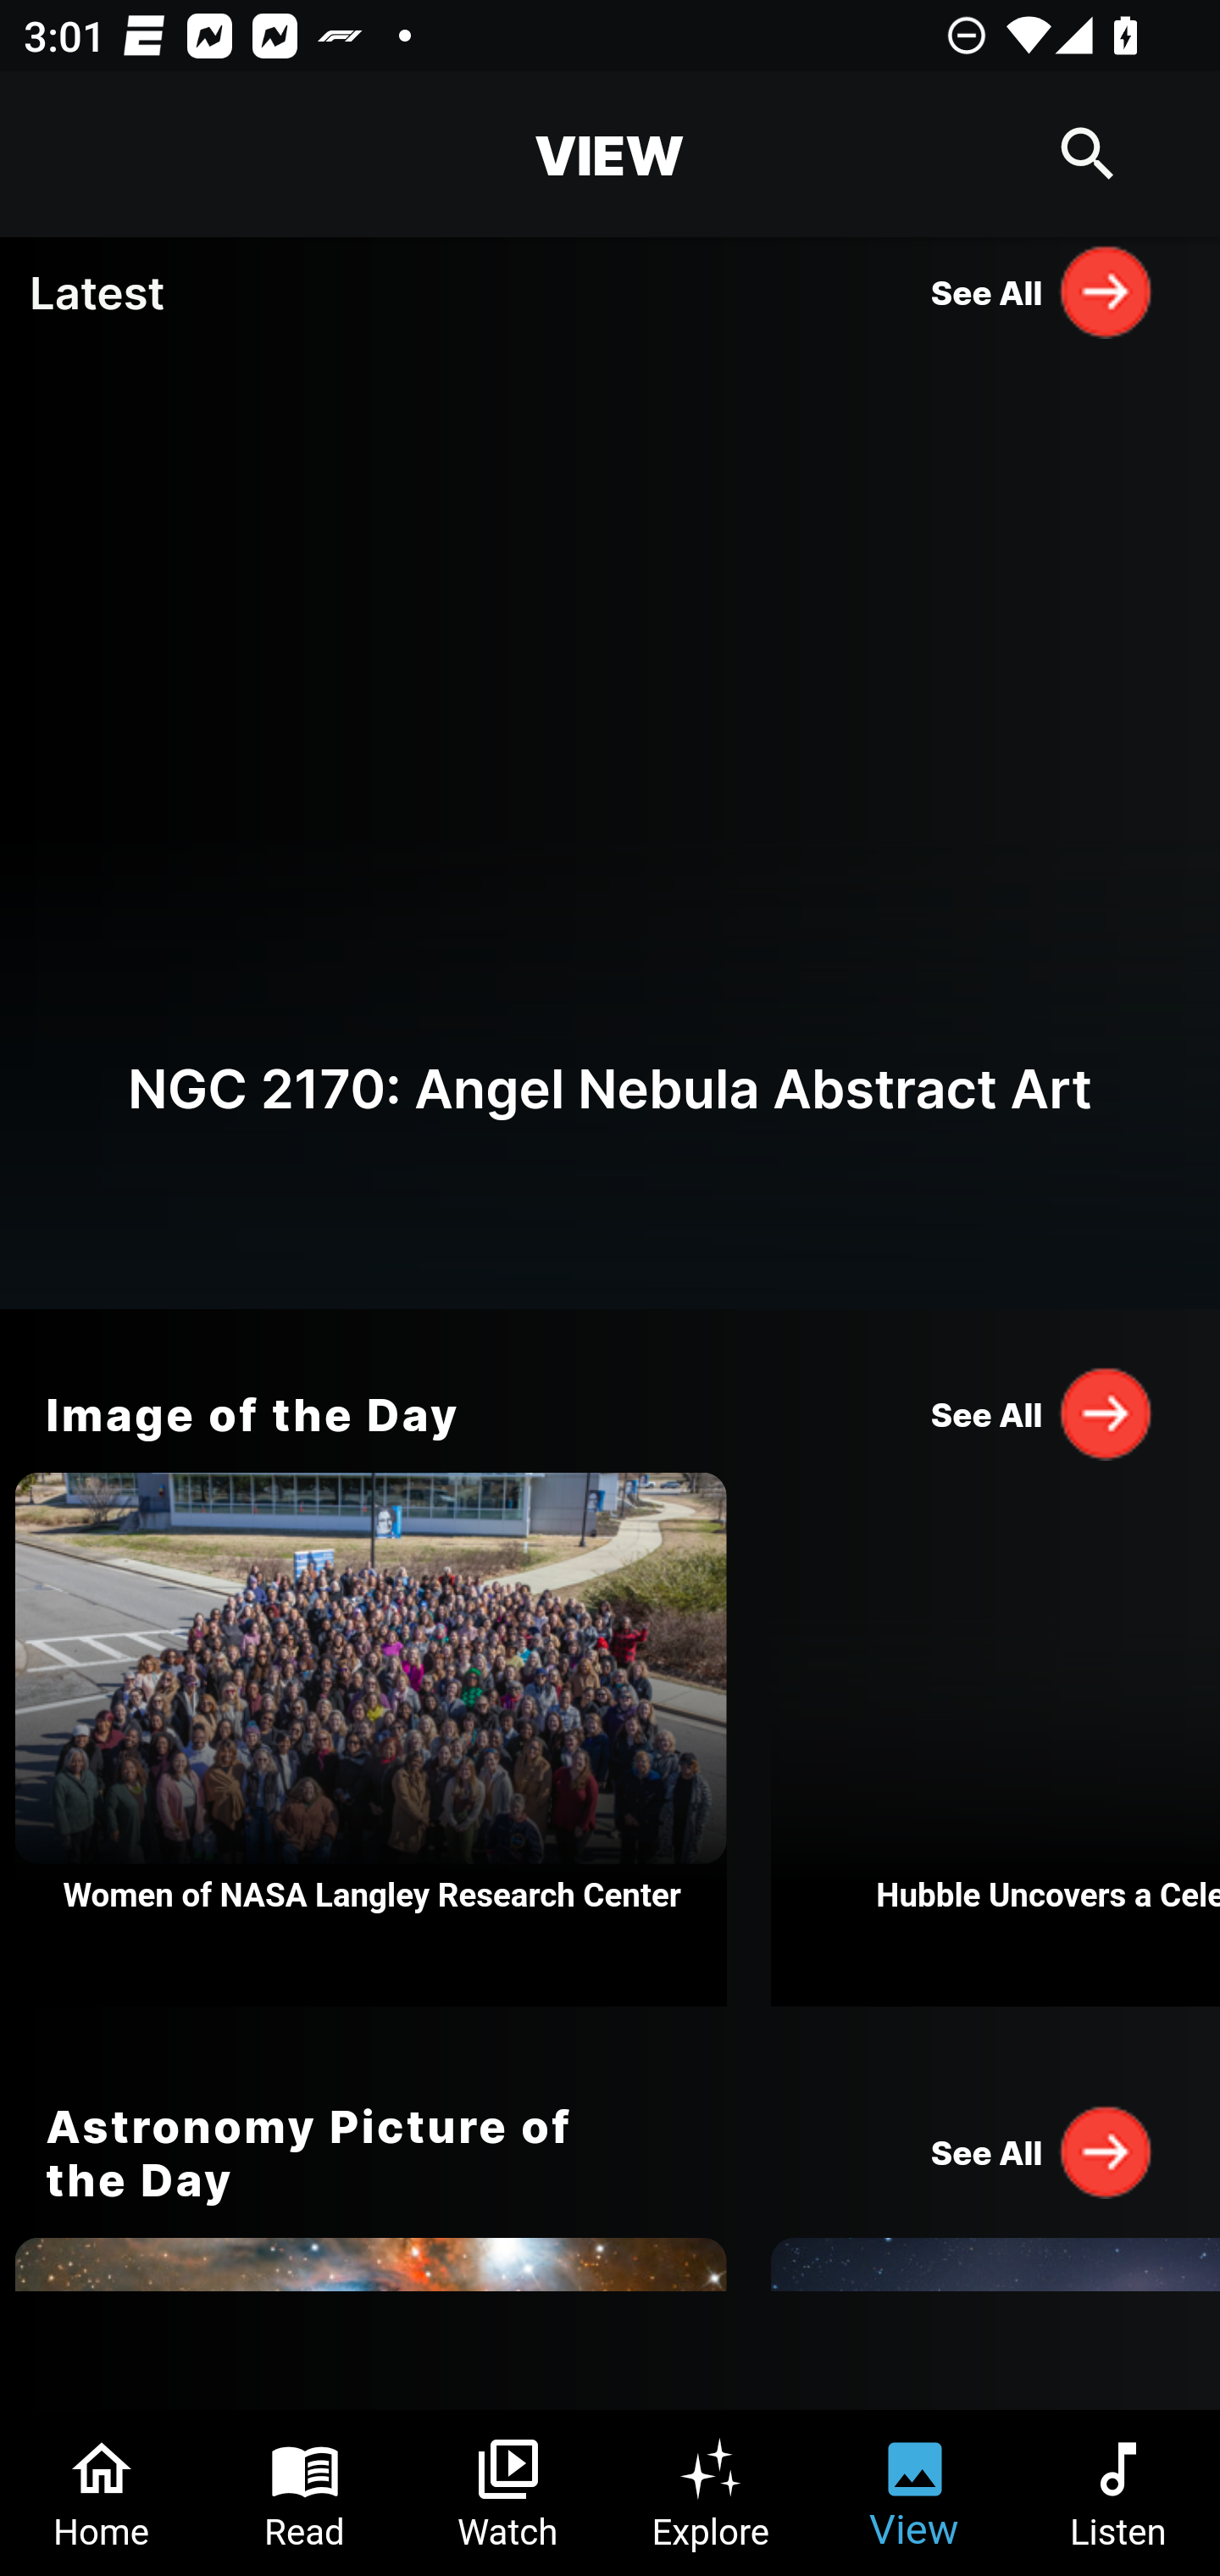 The width and height of the screenshot is (1220, 2576). I want to click on See All, so click(1042, 291).